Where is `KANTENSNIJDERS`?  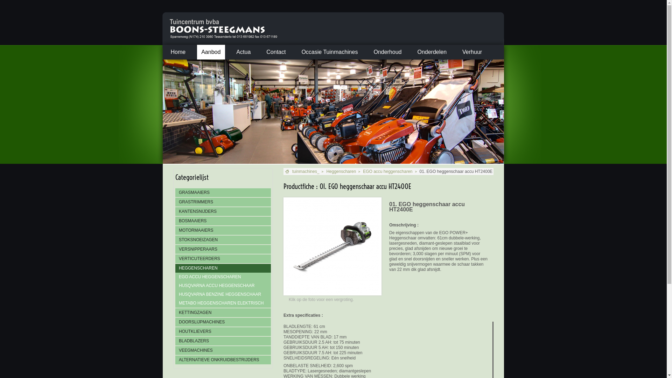
KANTENSNIJDERS is located at coordinates (223, 211).